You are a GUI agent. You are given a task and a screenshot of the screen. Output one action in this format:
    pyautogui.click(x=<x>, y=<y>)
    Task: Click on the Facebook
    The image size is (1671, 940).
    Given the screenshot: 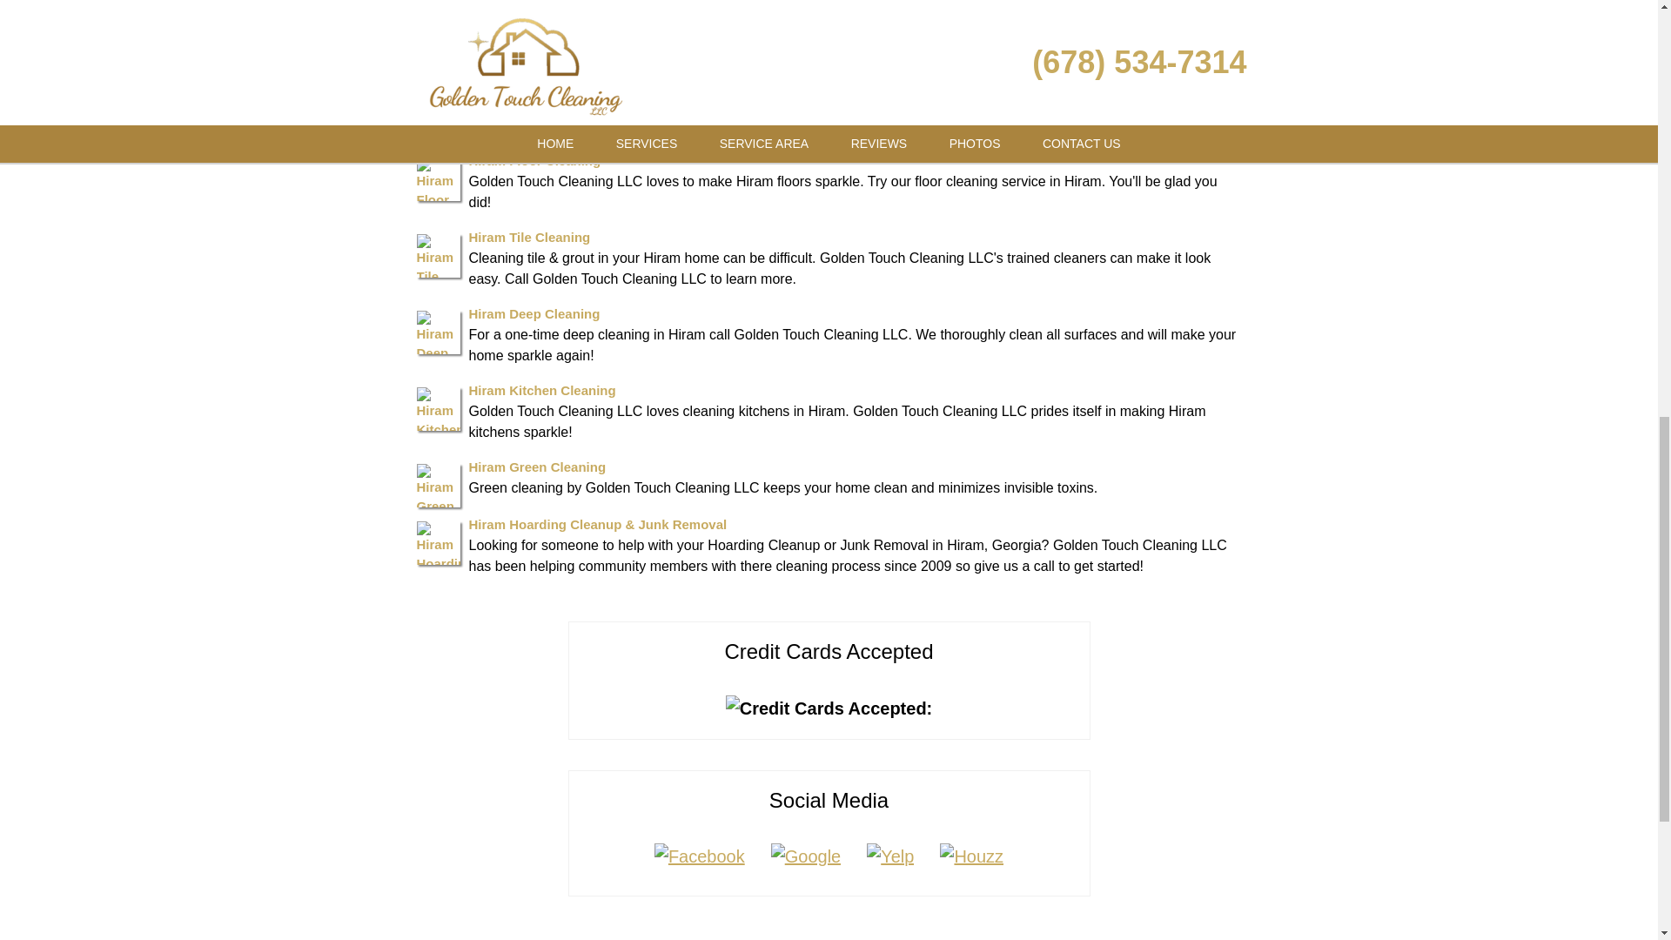 What is the action you would take?
    pyautogui.click(x=700, y=856)
    